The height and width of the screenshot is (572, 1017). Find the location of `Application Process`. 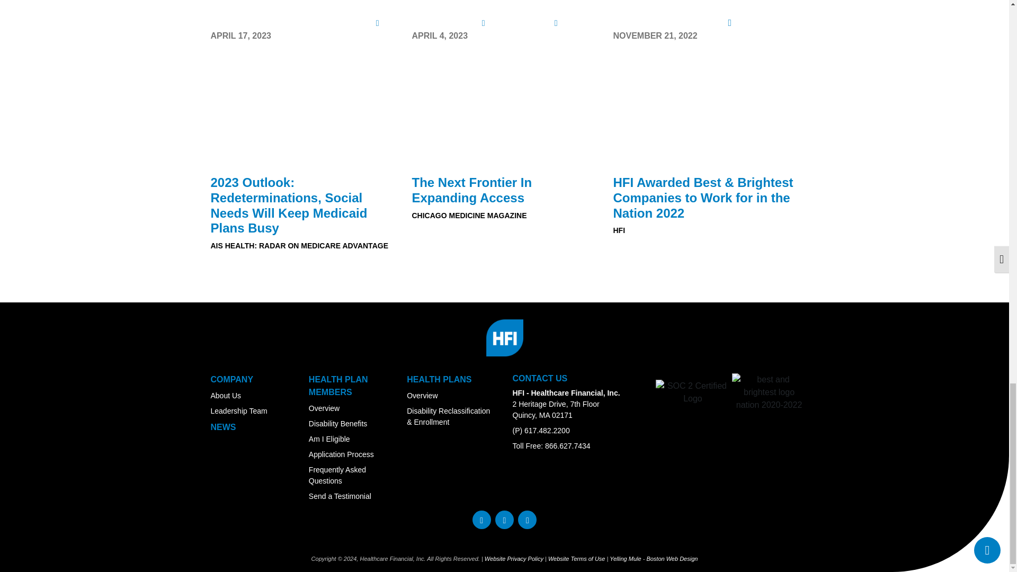

Application Process is located at coordinates (341, 454).